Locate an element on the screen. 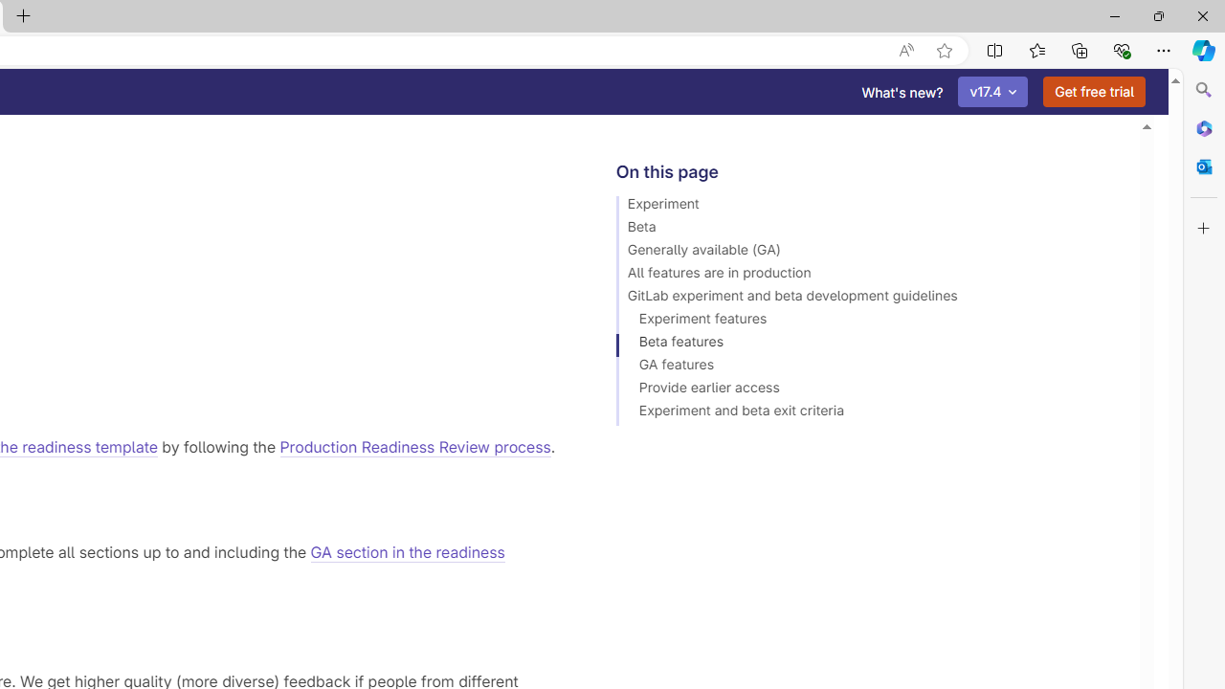 The height and width of the screenshot is (689, 1225). GitLab experiment and beta development guidelines is located at coordinates (869, 299).